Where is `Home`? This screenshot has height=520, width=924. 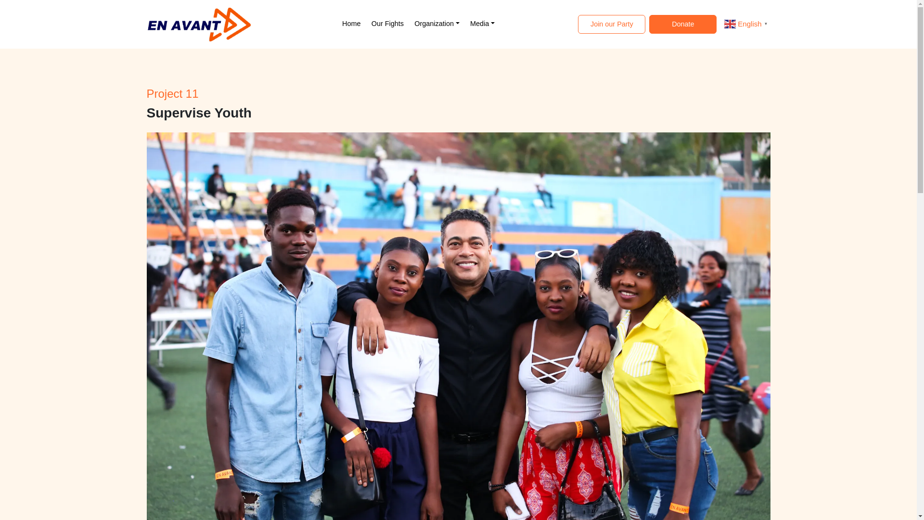
Home is located at coordinates (351, 24).